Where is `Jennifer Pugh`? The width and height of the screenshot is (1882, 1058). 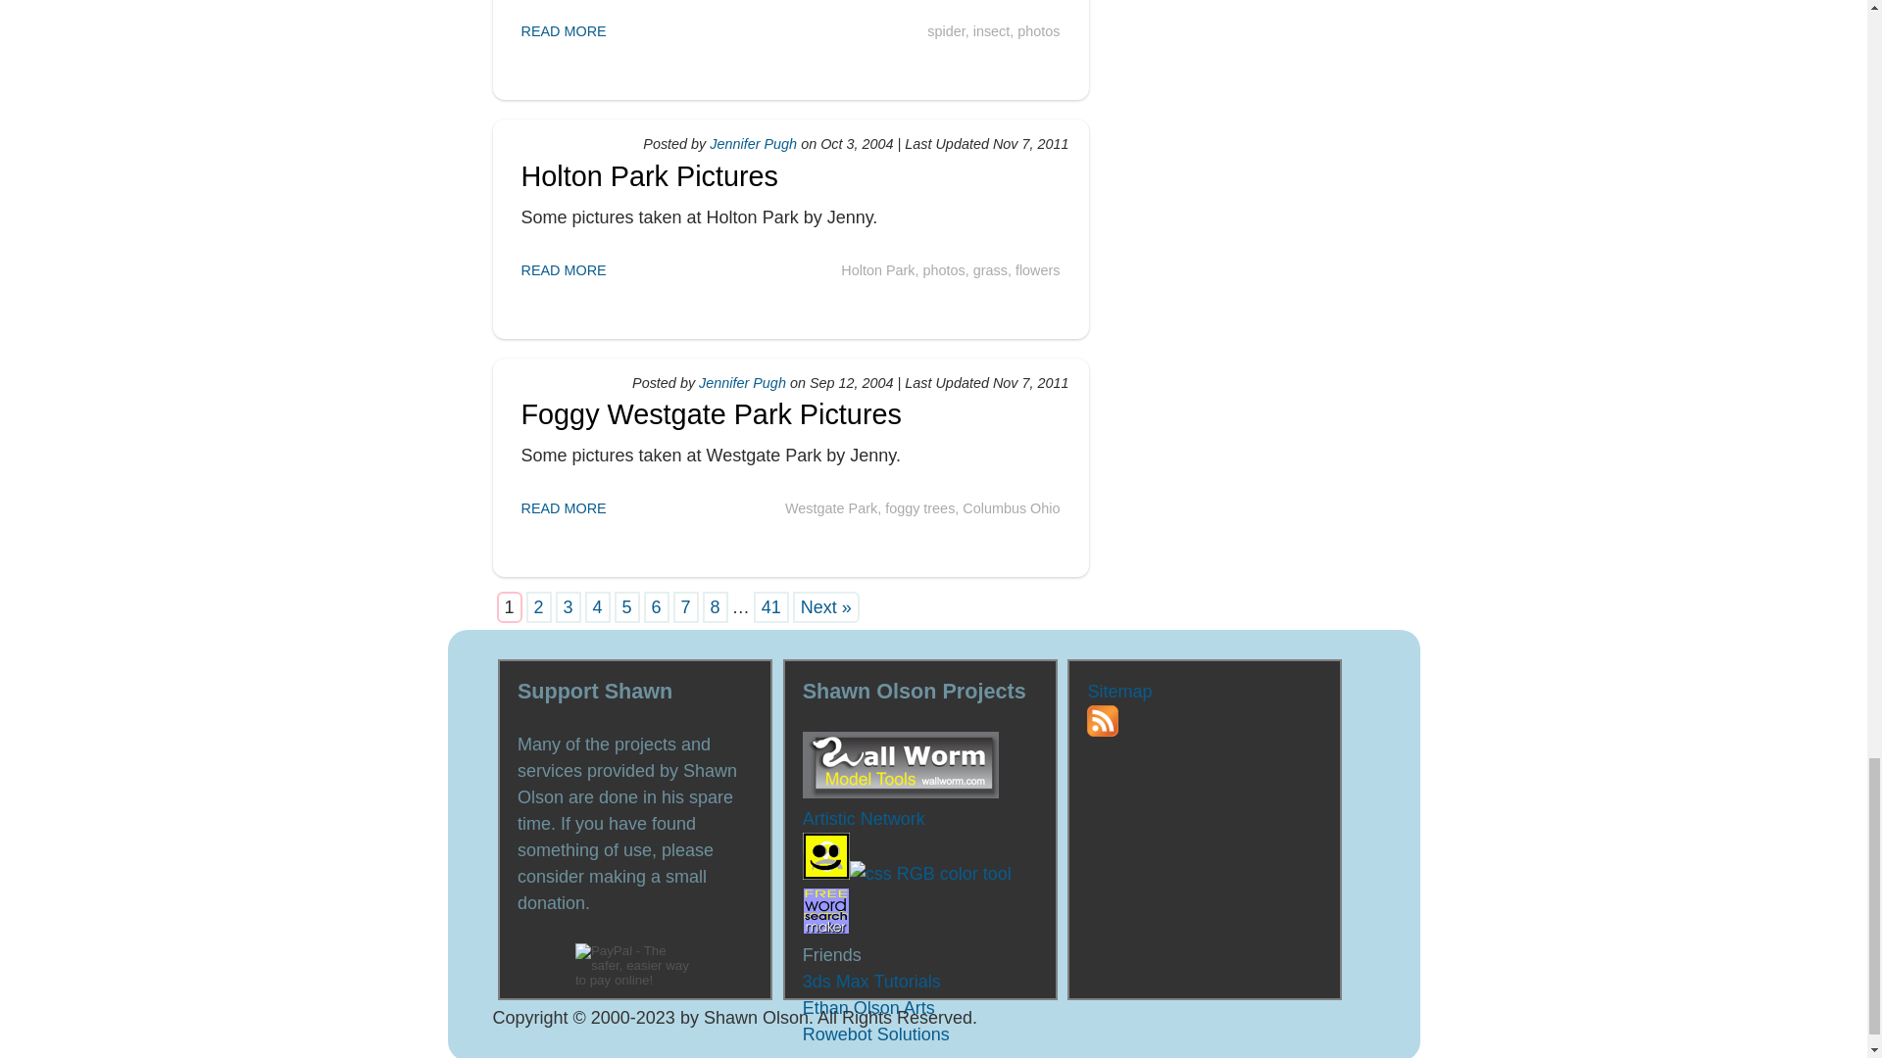 Jennifer Pugh is located at coordinates (742, 382).